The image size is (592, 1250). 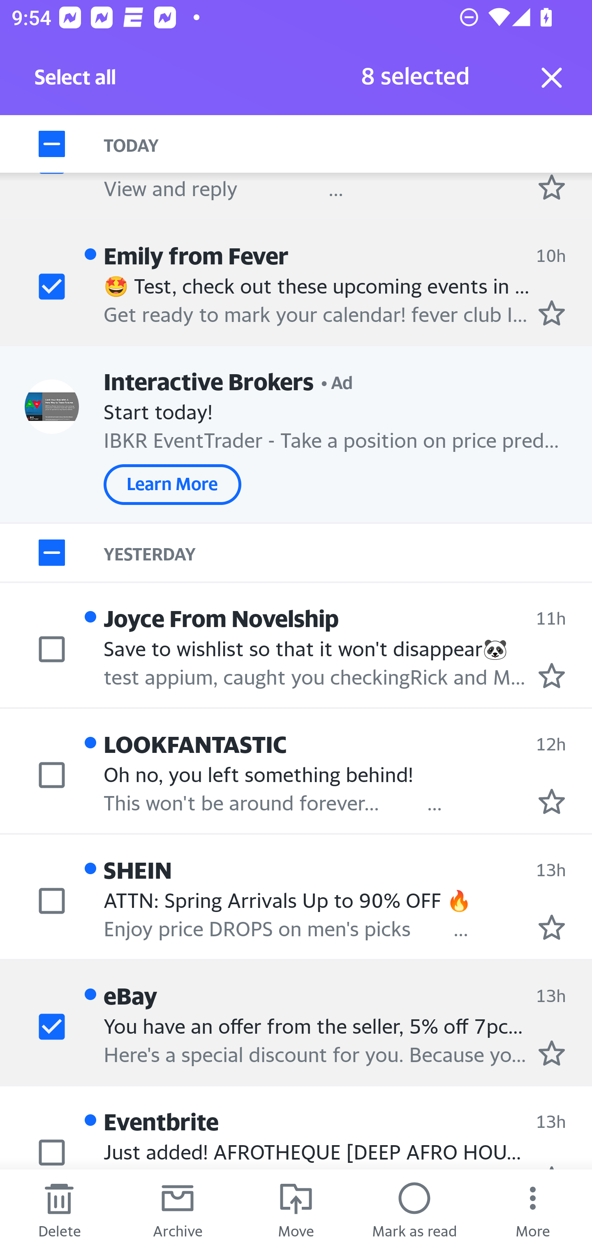 What do you see at coordinates (414, 1210) in the screenshot?
I see `Mark as read` at bounding box center [414, 1210].